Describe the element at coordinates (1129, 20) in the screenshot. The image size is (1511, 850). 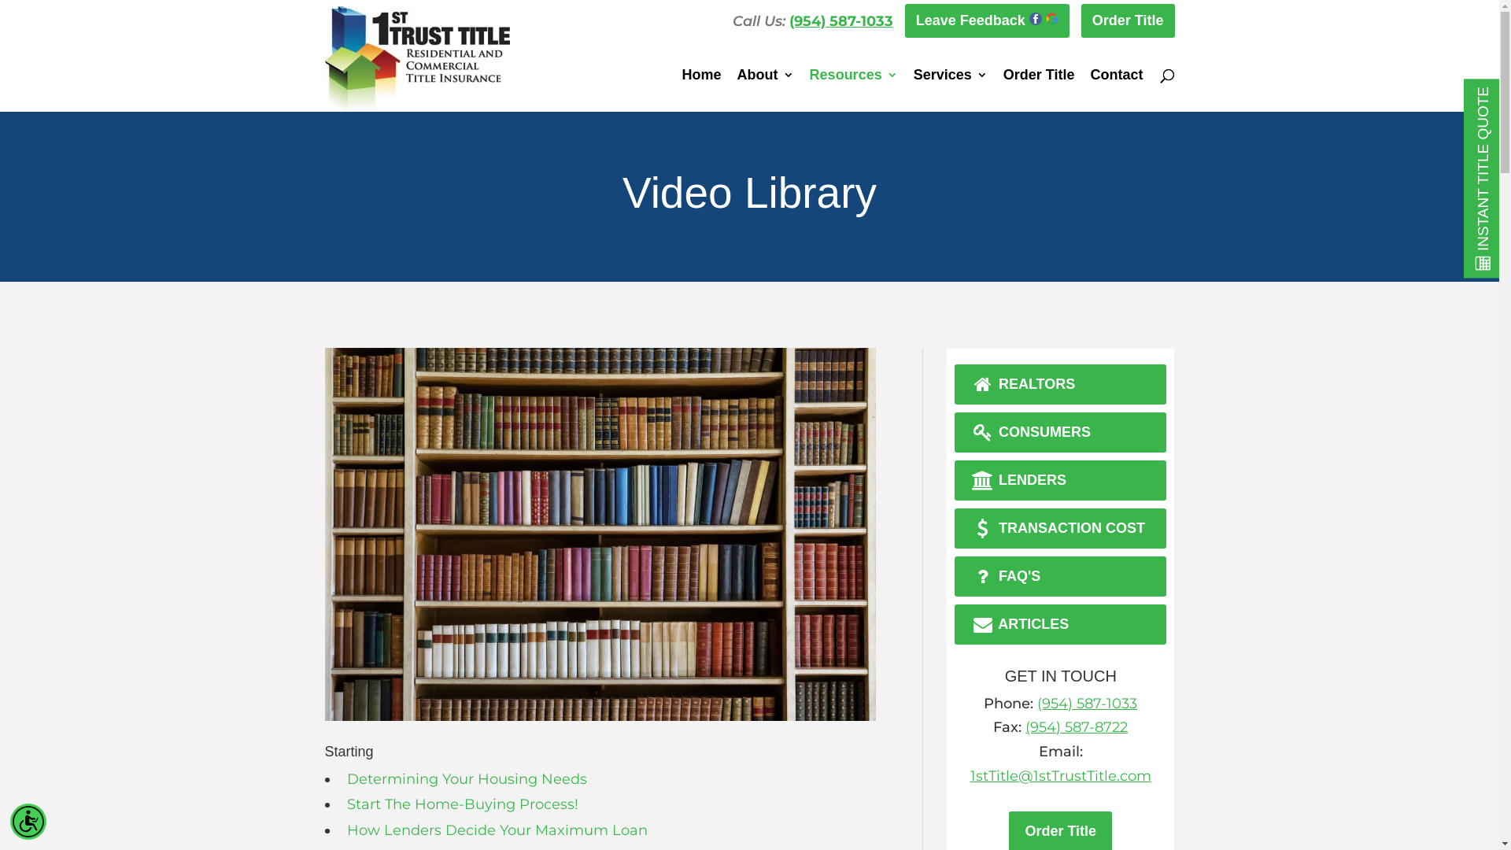
I see `Order Title` at that location.